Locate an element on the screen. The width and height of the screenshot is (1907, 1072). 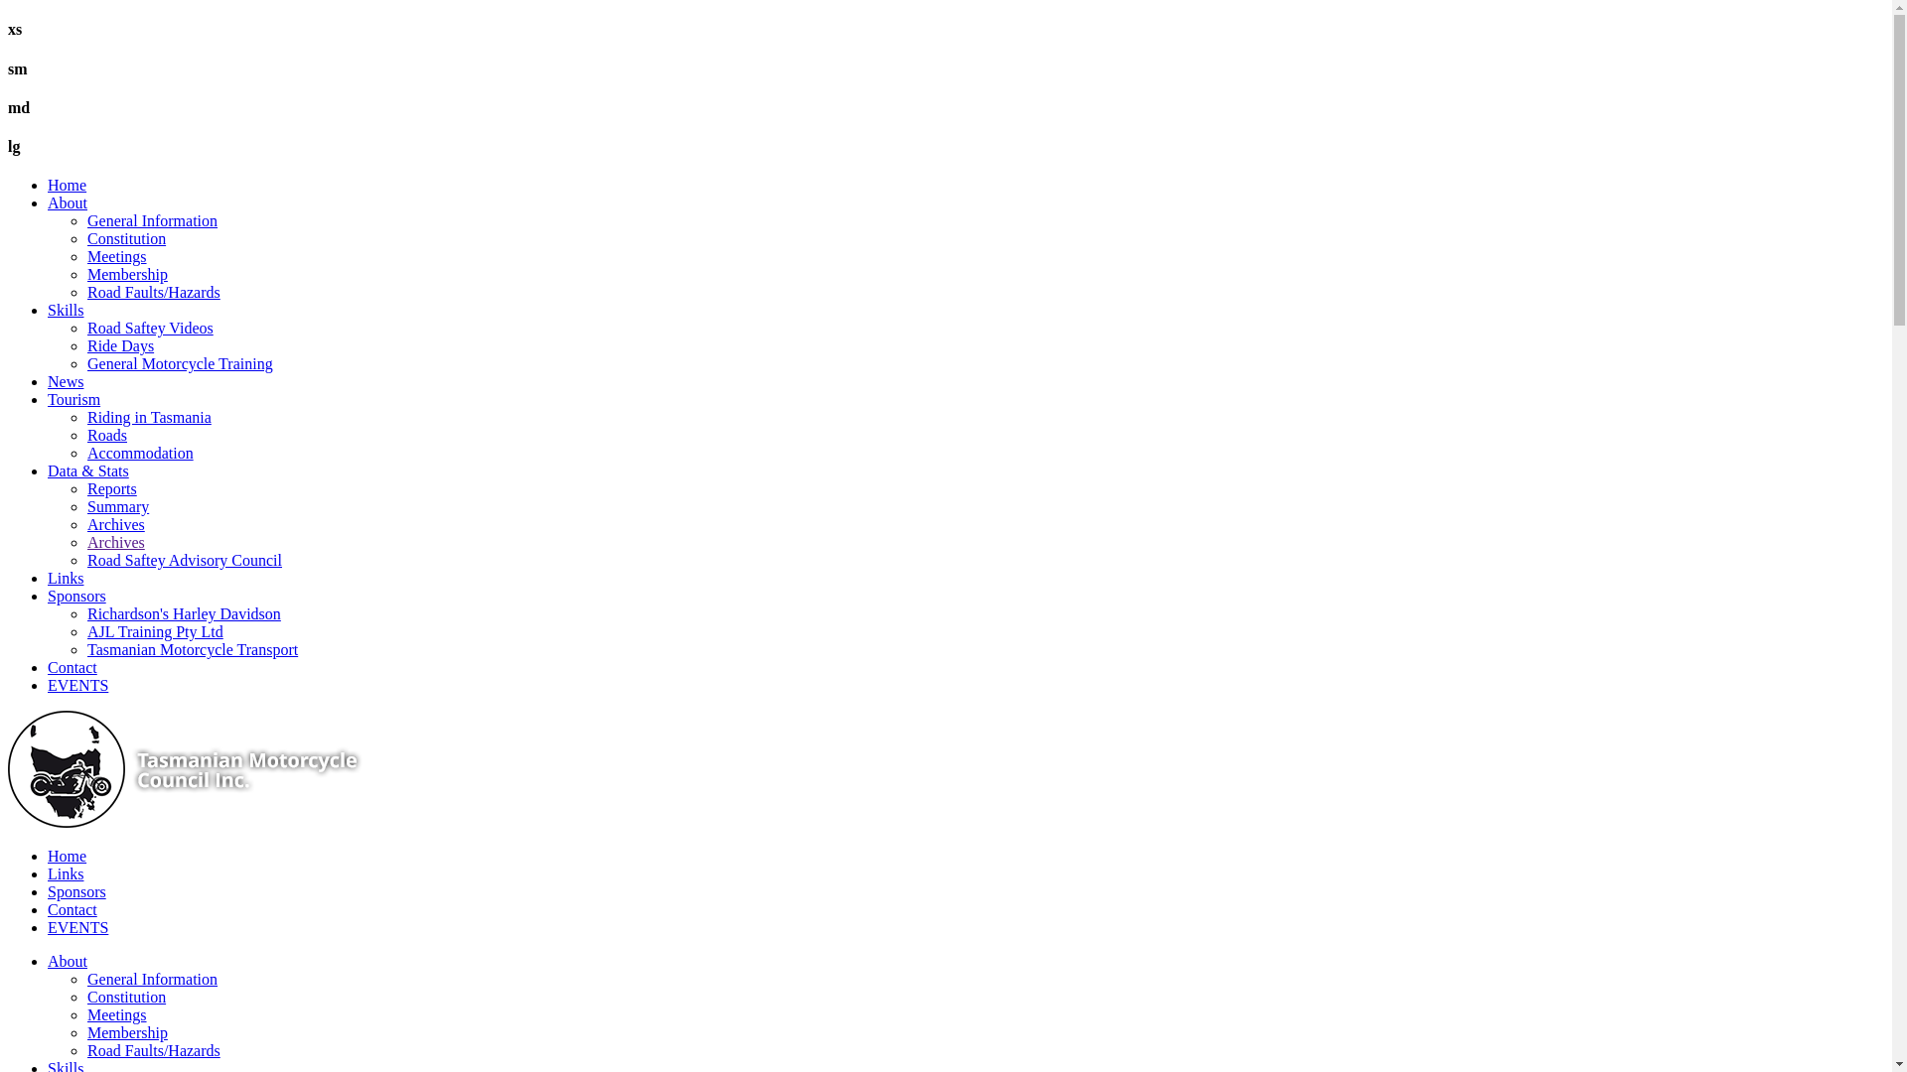
Archives is located at coordinates (116, 524).